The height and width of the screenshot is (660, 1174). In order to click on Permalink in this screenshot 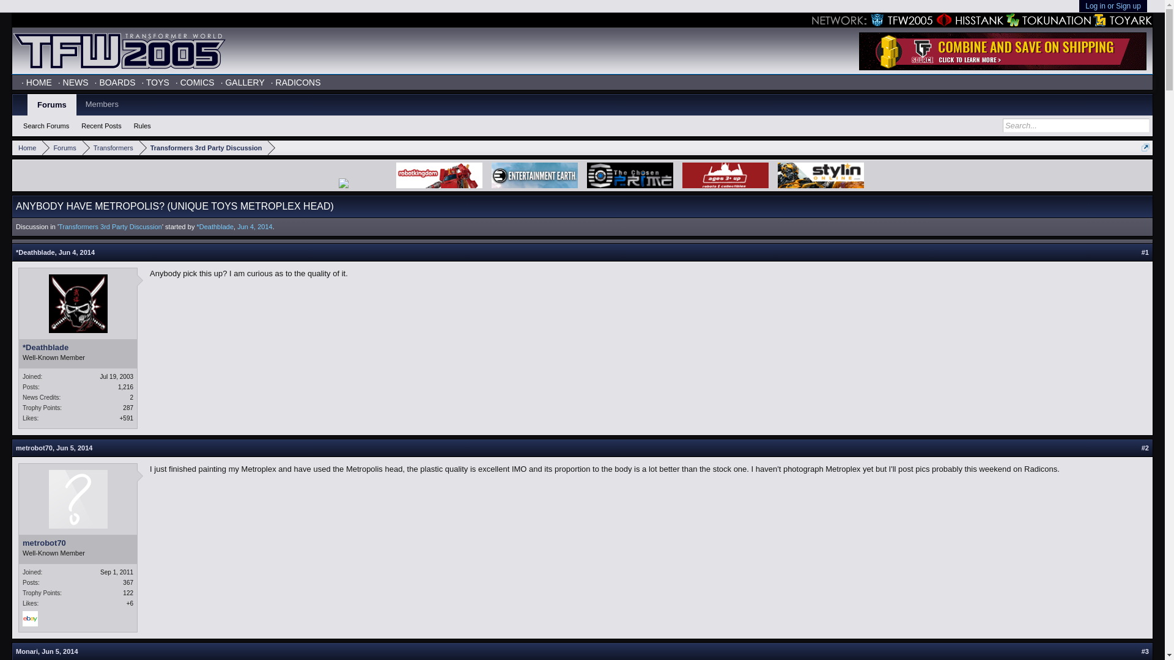, I will do `click(77, 252)`.